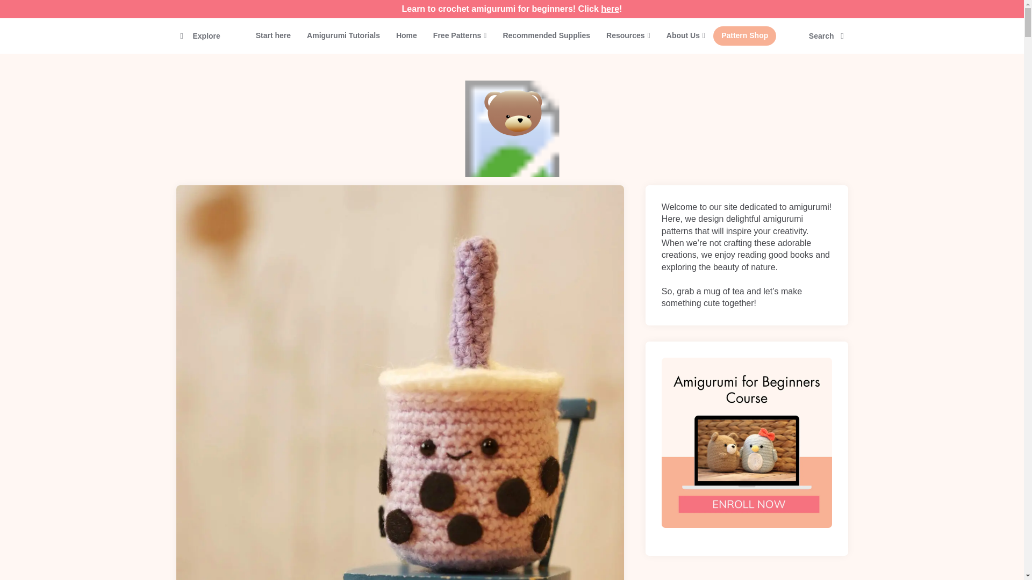 This screenshot has height=580, width=1032. What do you see at coordinates (685, 35) in the screenshot?
I see `About Us` at bounding box center [685, 35].